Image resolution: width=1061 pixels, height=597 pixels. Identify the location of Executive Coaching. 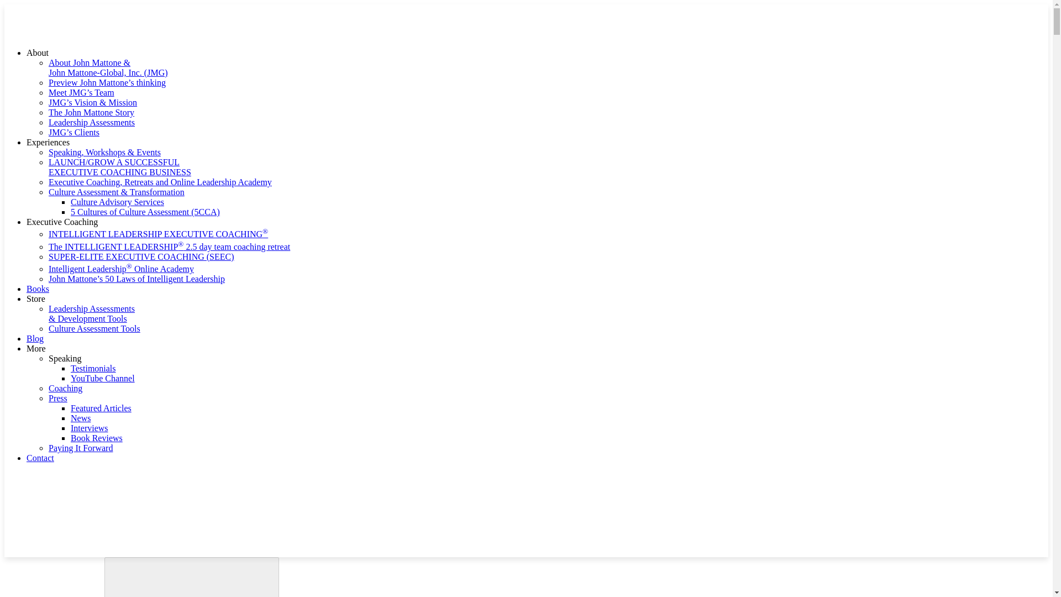
(62, 222).